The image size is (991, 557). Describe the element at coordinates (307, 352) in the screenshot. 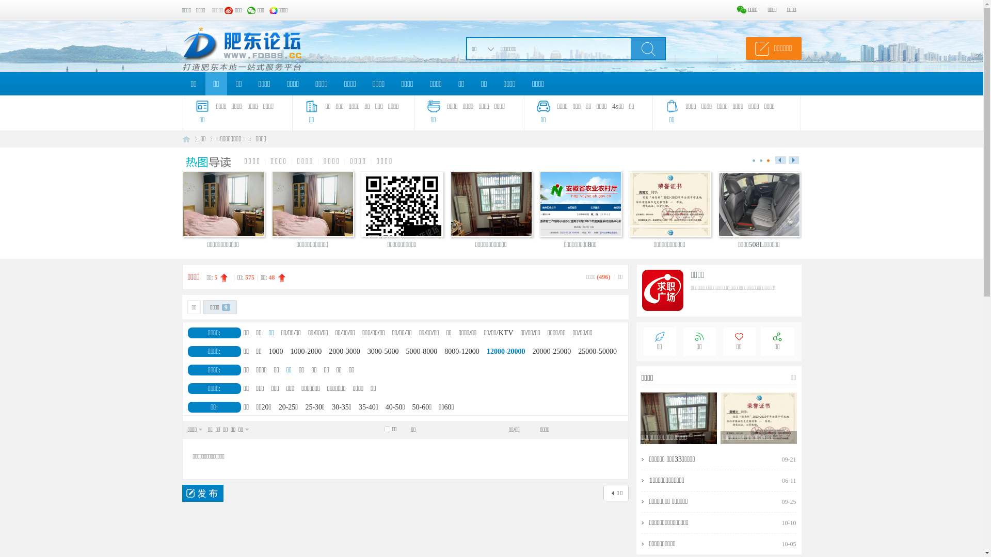

I see `1000-2000` at that location.